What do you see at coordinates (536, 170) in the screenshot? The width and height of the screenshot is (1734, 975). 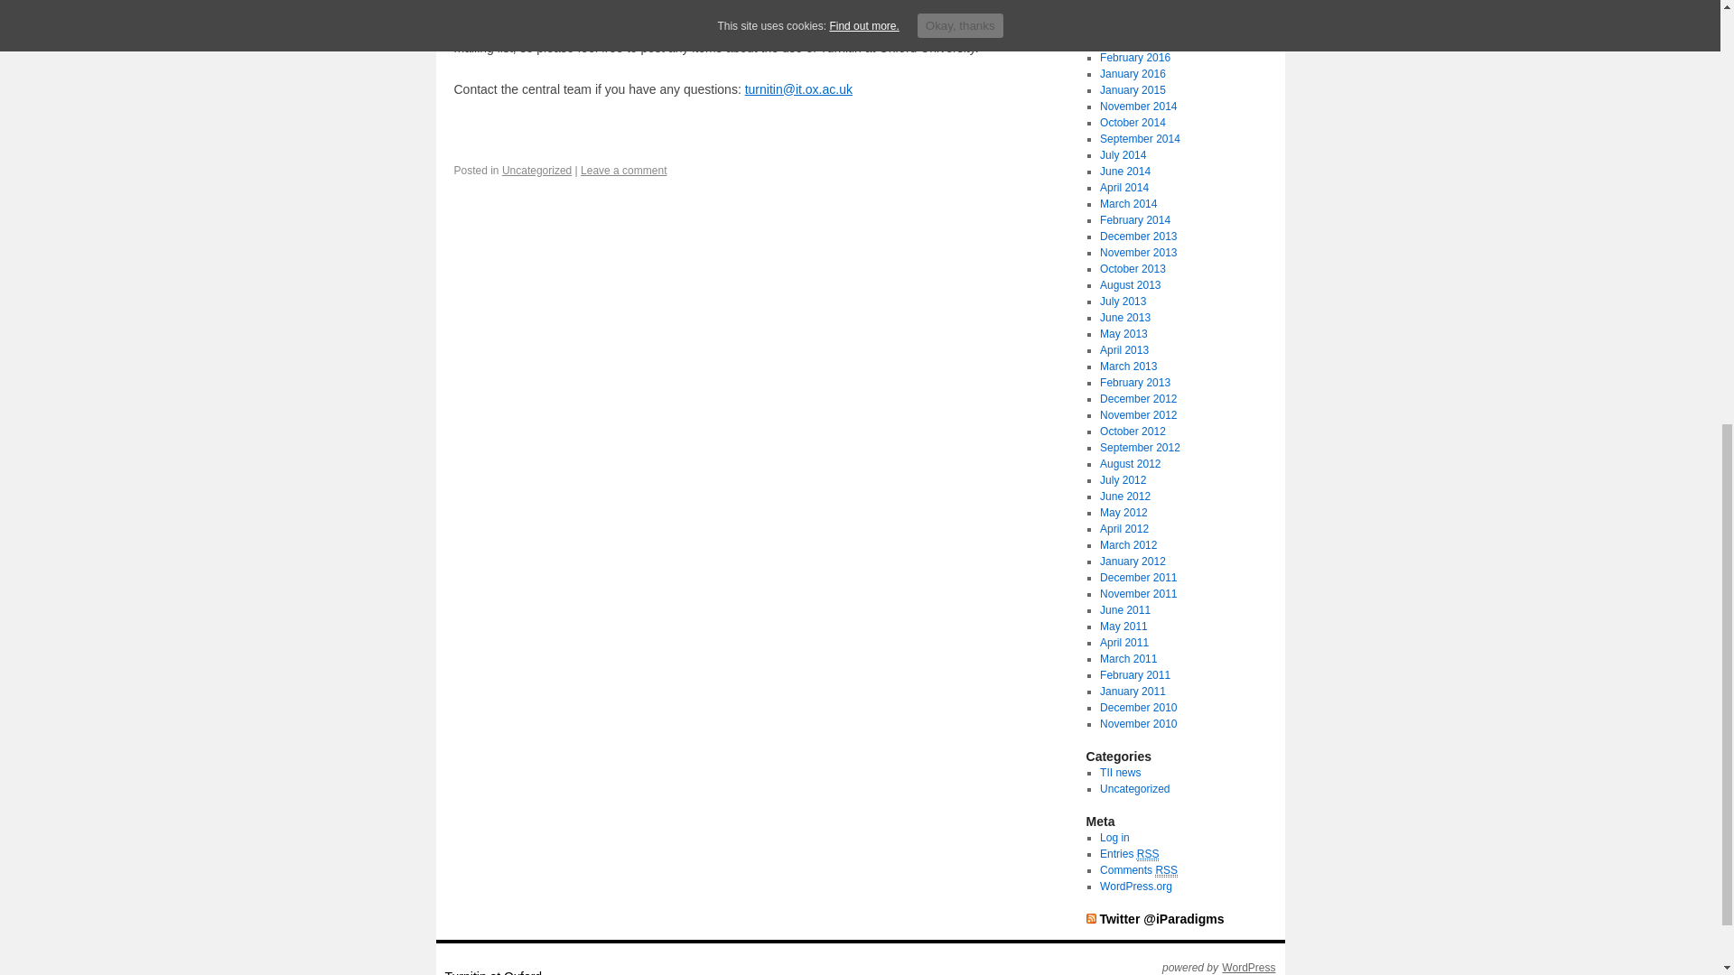 I see `Uncategorized` at bounding box center [536, 170].